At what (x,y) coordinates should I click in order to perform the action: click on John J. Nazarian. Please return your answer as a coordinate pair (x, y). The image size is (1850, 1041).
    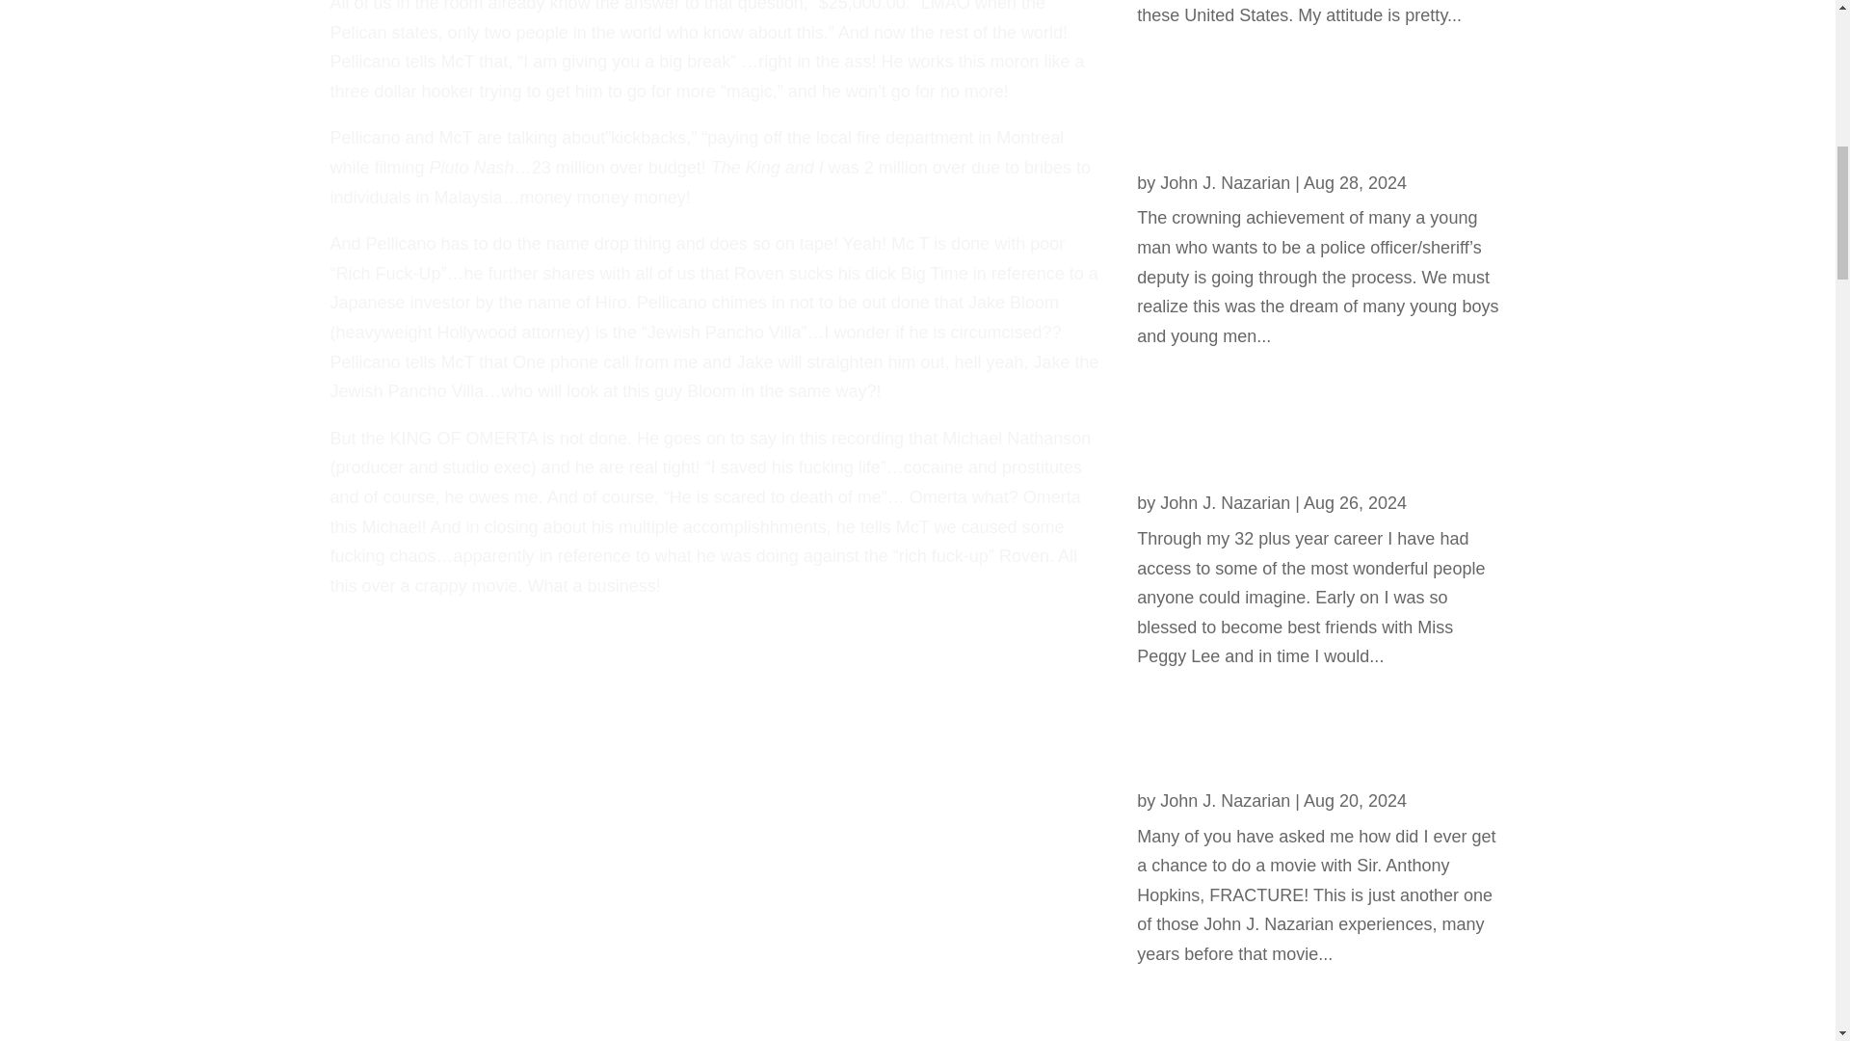
    Looking at the image, I should click on (1224, 503).